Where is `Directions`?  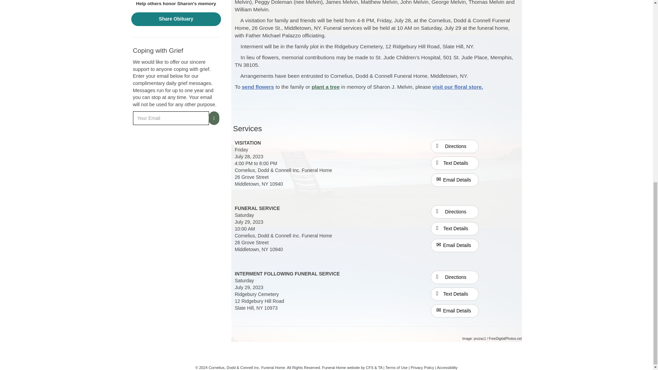
Directions is located at coordinates (455, 147).